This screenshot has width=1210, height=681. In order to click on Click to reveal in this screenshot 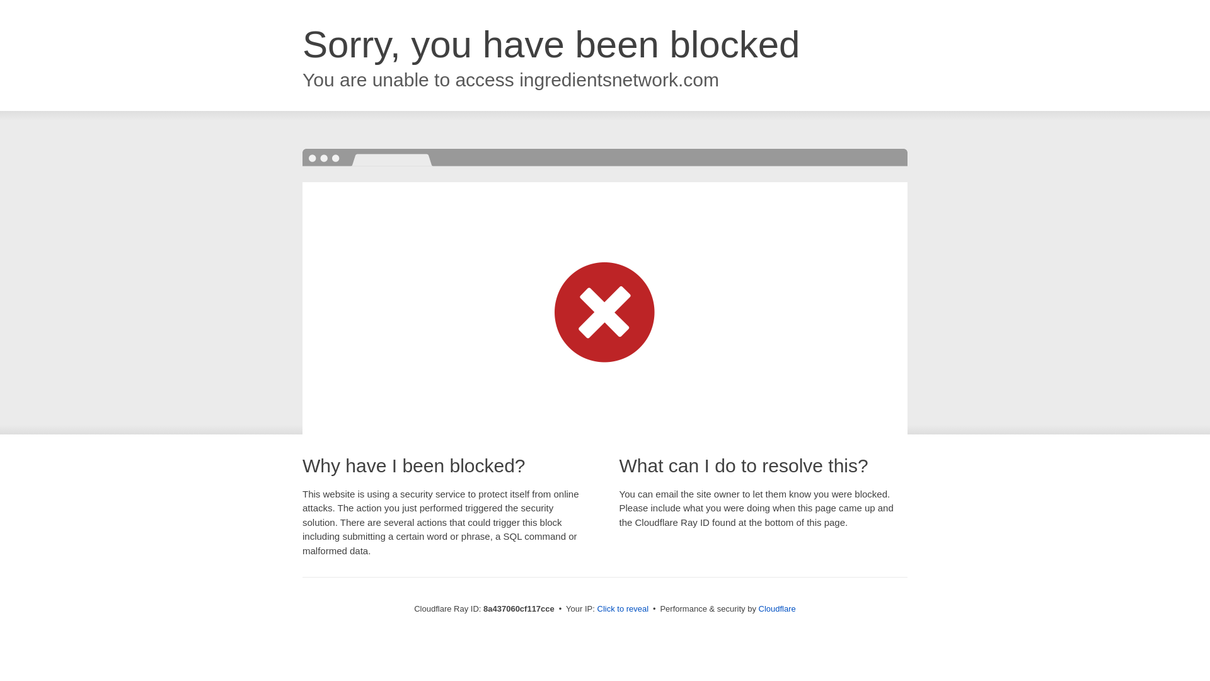, I will do `click(623, 609)`.